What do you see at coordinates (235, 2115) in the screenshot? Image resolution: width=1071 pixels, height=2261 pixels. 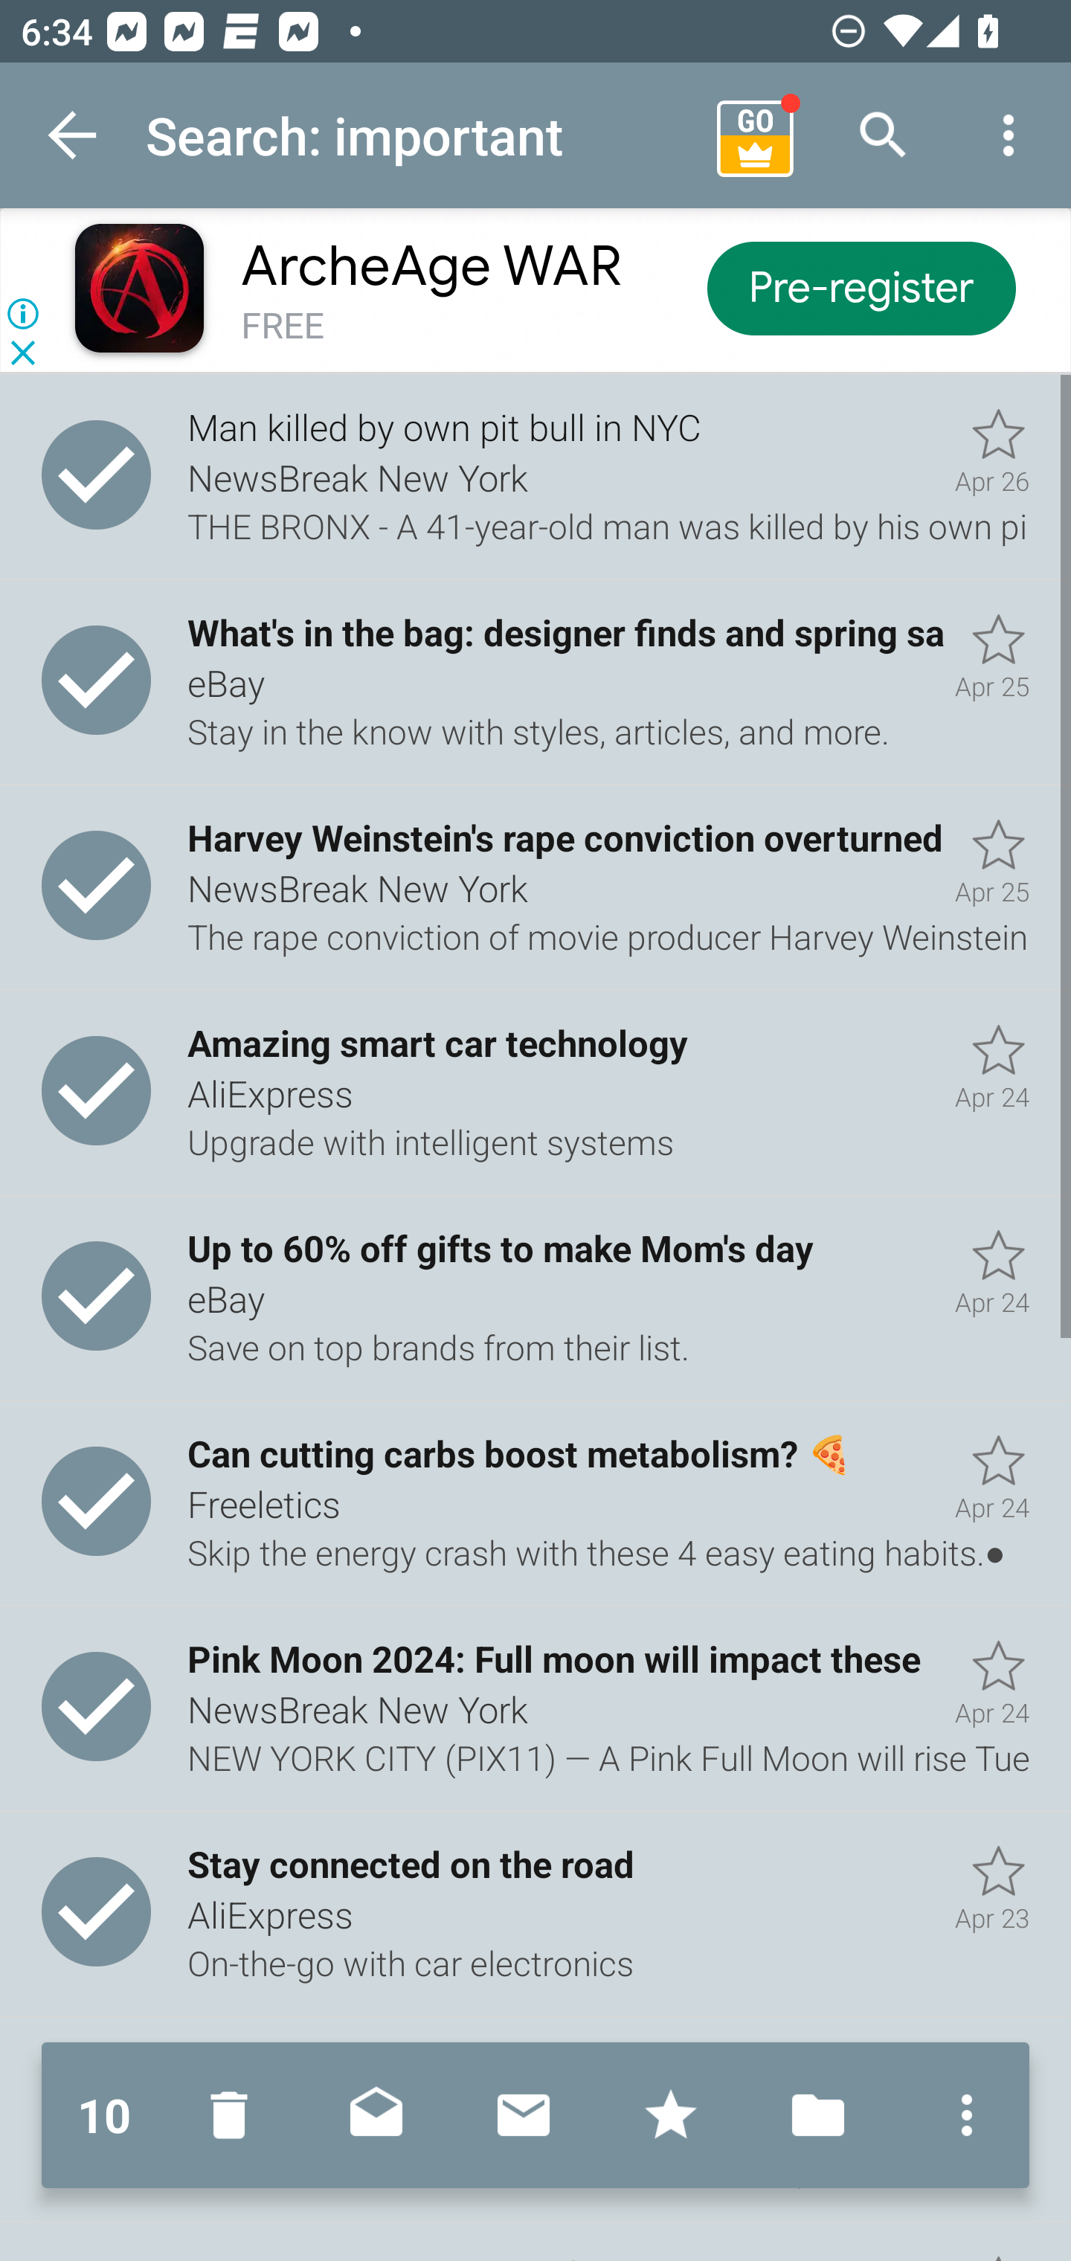 I see `Move to Deleted` at bounding box center [235, 2115].